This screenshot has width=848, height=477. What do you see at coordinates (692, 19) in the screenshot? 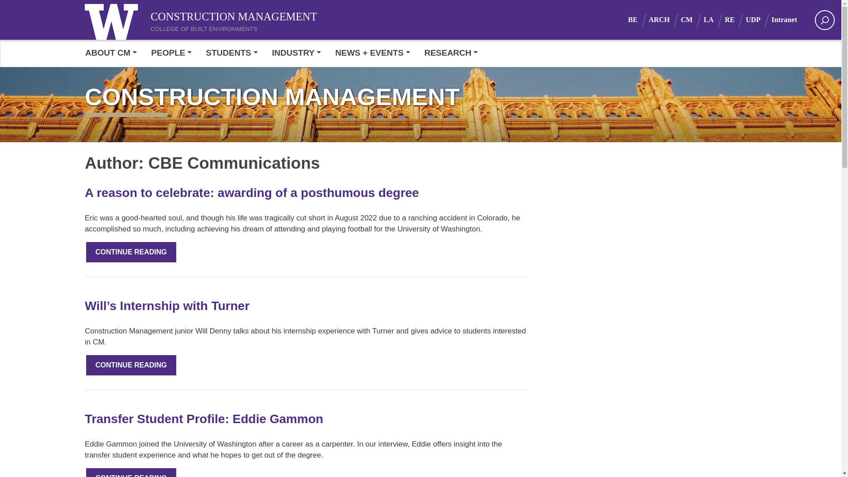
I see `CM` at bounding box center [692, 19].